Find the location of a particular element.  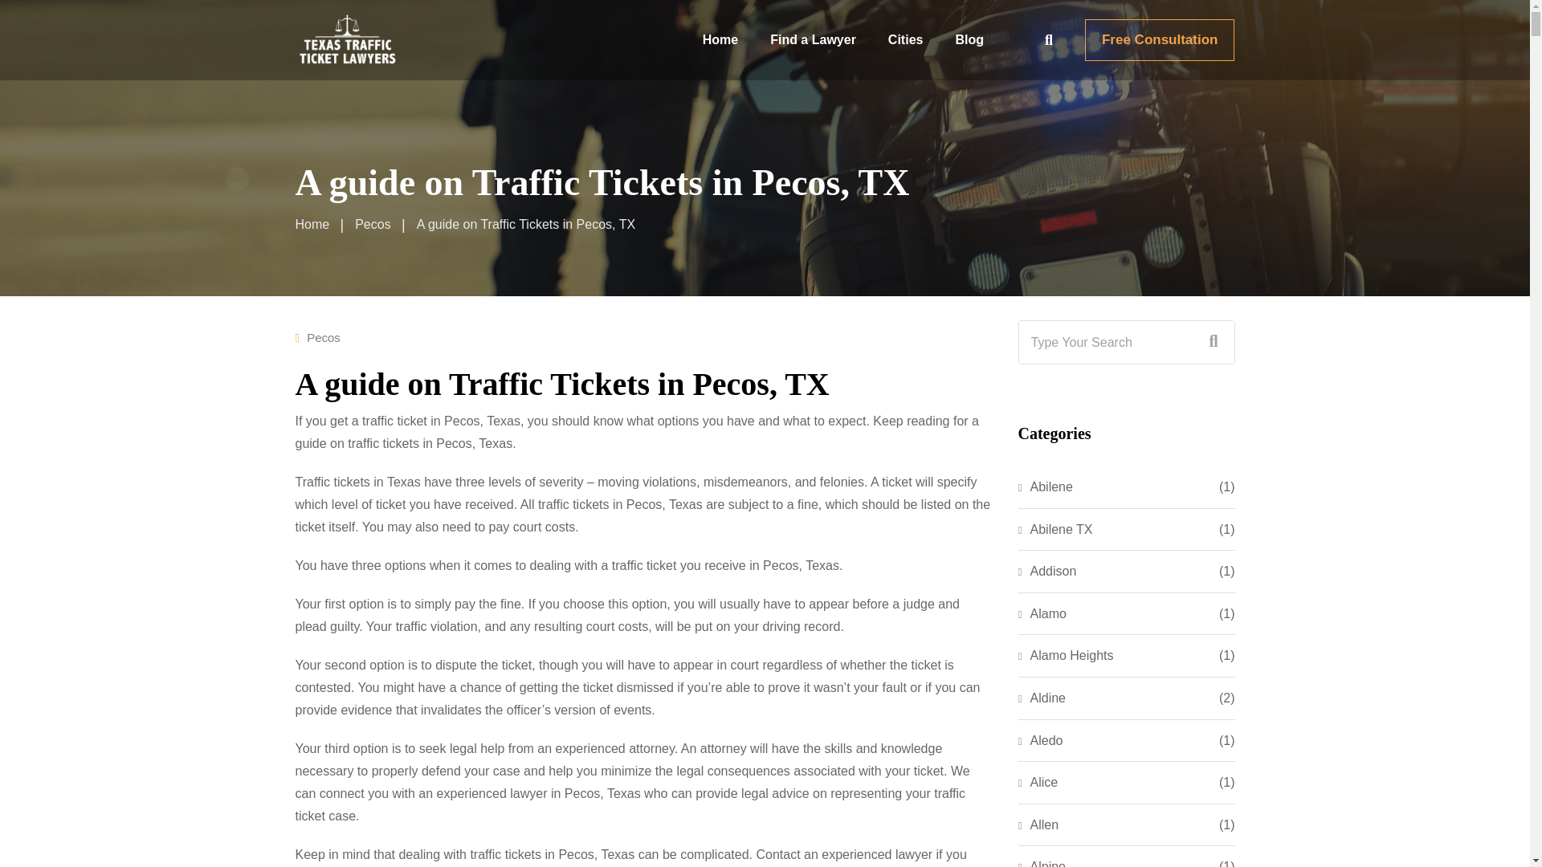

Home is located at coordinates (312, 225).